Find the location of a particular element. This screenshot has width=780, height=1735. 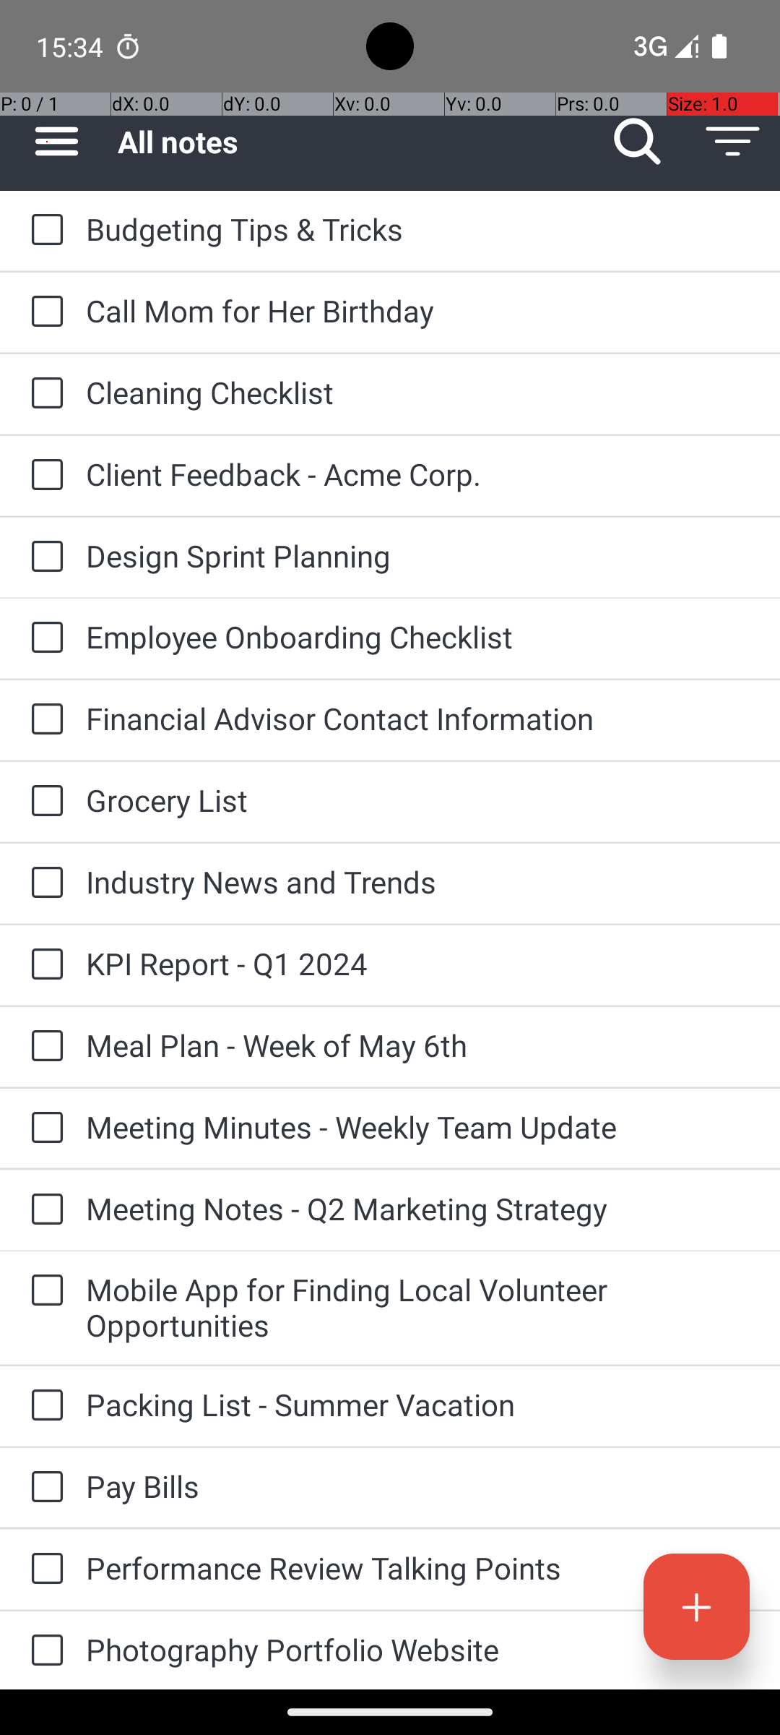

Pay Bills is located at coordinates (419, 1486).